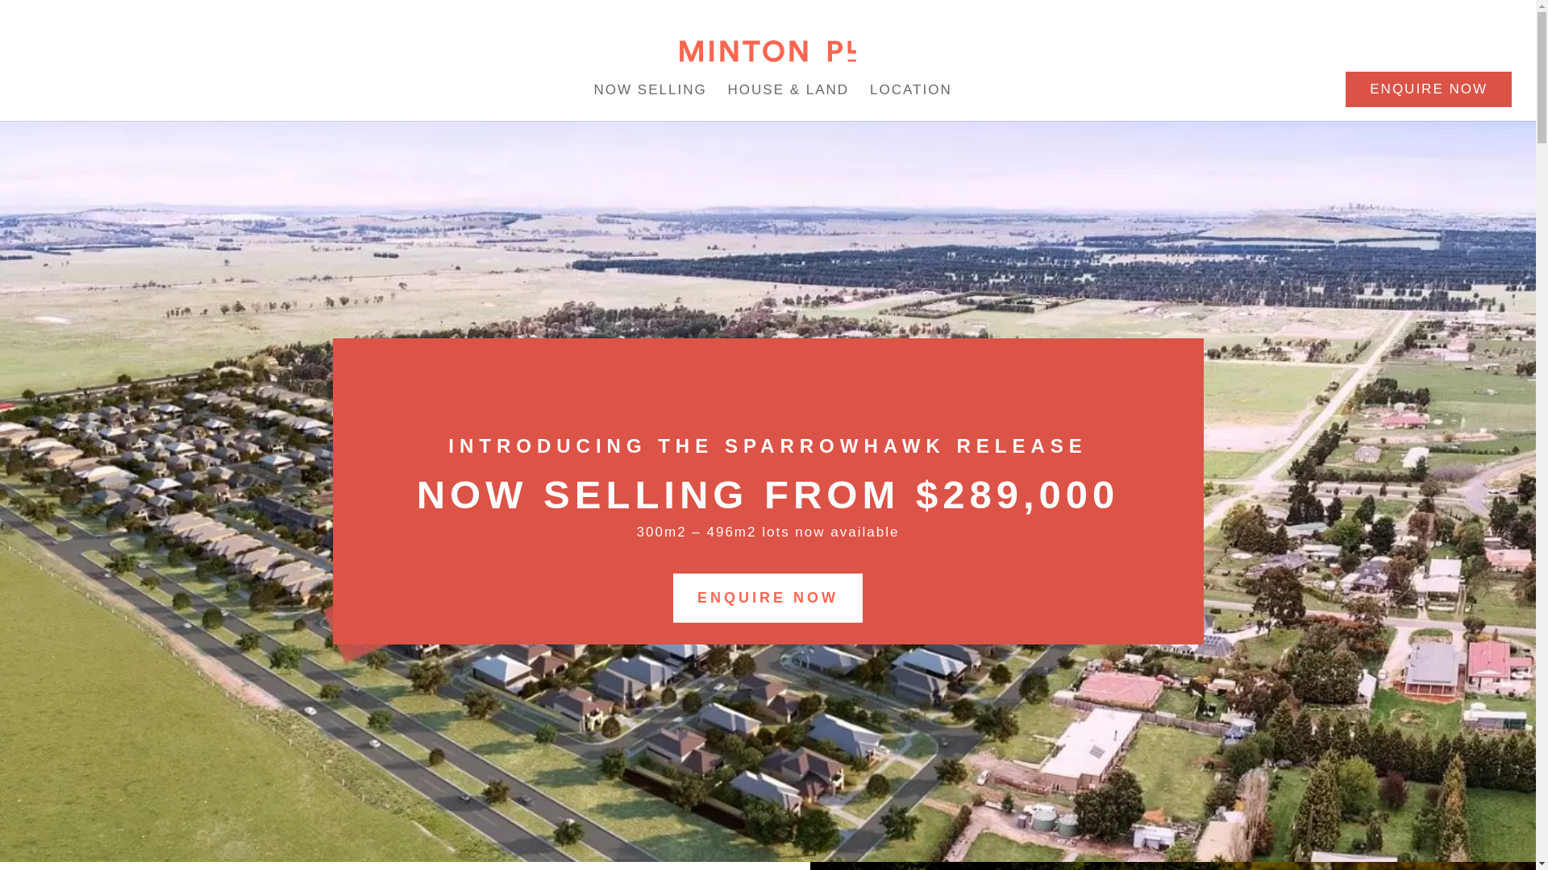  I want to click on ENQUIRE NOW, so click(1429, 90).